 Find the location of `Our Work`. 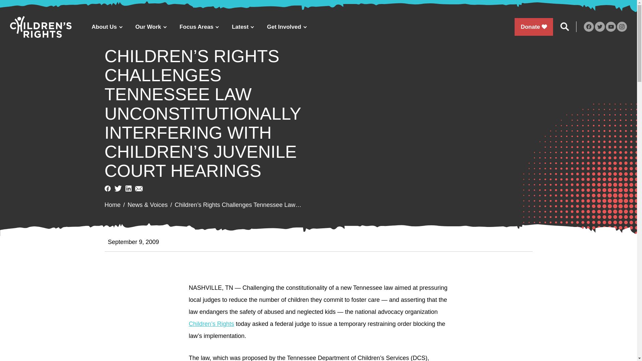

Our Work is located at coordinates (150, 27).